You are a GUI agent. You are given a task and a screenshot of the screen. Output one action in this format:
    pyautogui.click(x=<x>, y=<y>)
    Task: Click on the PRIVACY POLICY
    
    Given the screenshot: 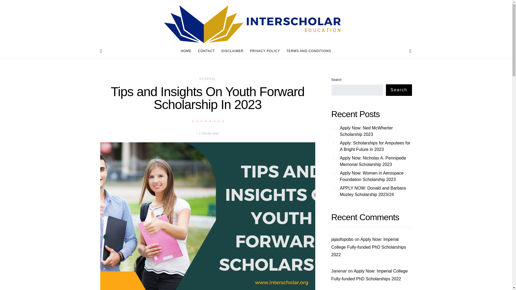 What is the action you would take?
    pyautogui.click(x=265, y=51)
    